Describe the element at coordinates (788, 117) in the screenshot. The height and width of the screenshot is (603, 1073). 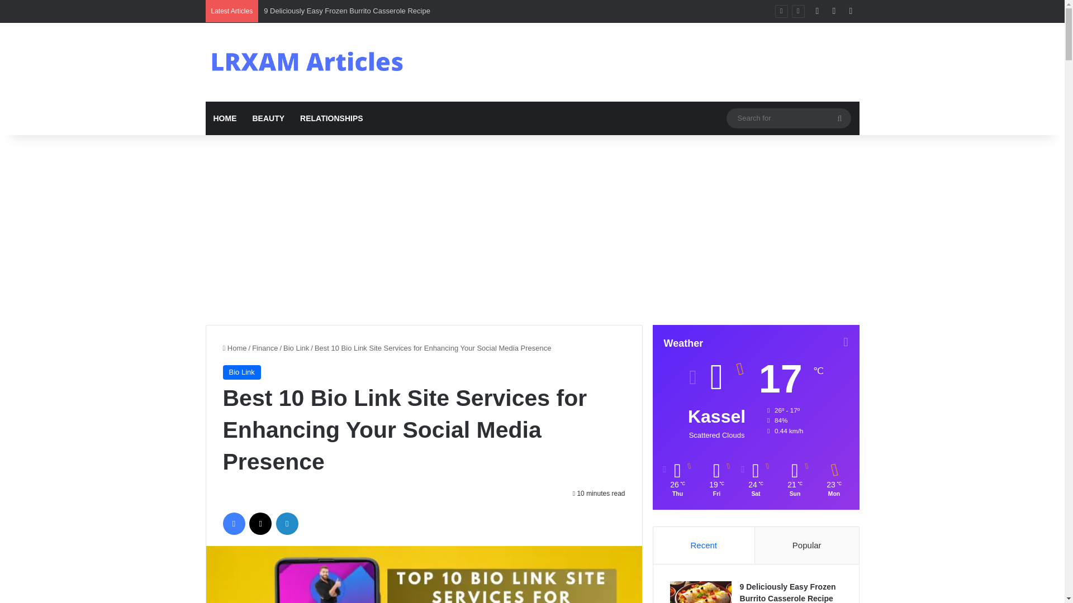
I see `Search for` at that location.